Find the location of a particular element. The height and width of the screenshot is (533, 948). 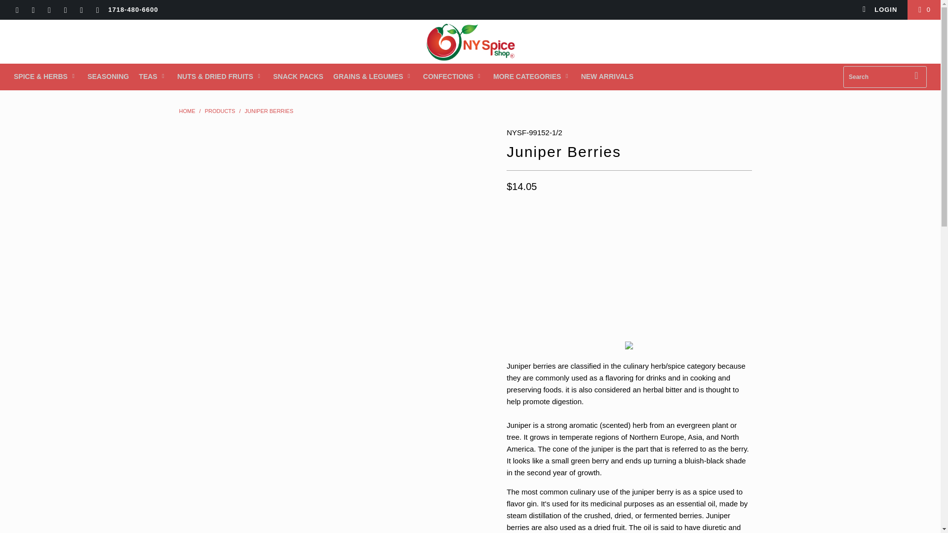

Email NY Spice Shop is located at coordinates (97, 11).